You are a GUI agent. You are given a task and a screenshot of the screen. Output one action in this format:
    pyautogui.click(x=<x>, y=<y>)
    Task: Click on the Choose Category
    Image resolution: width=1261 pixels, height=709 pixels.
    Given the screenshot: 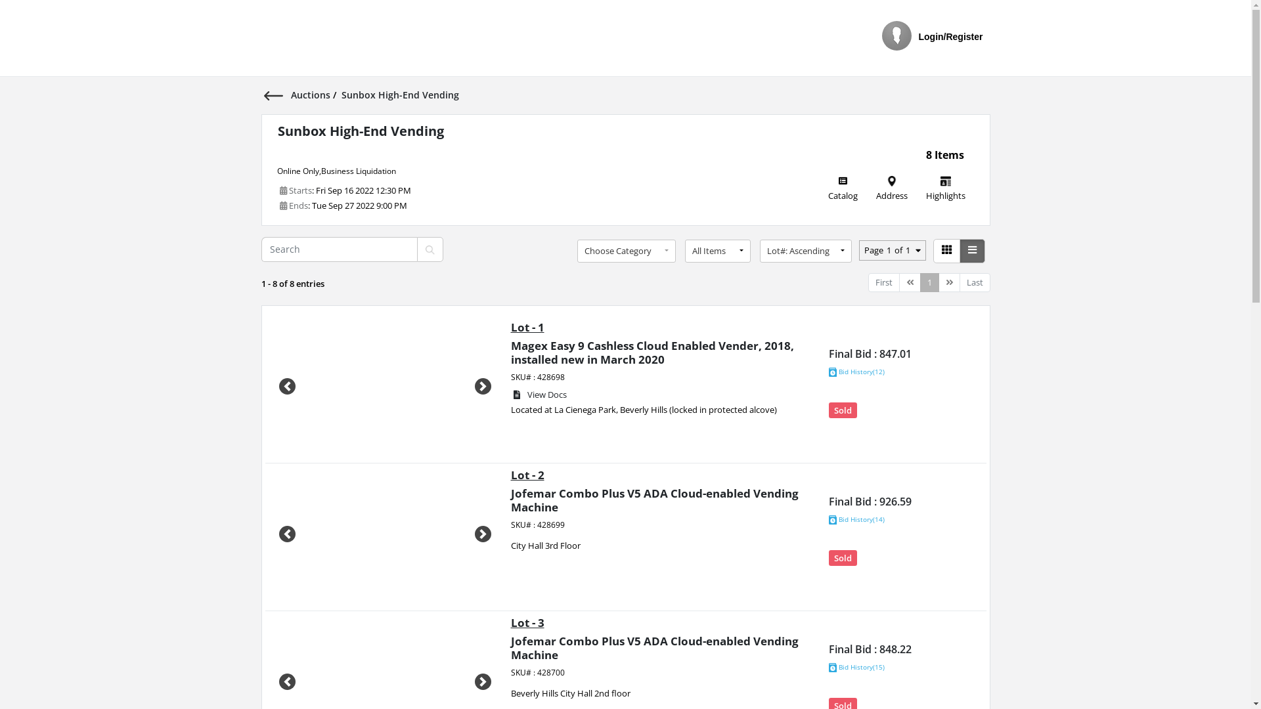 What is the action you would take?
    pyautogui.click(x=626, y=251)
    